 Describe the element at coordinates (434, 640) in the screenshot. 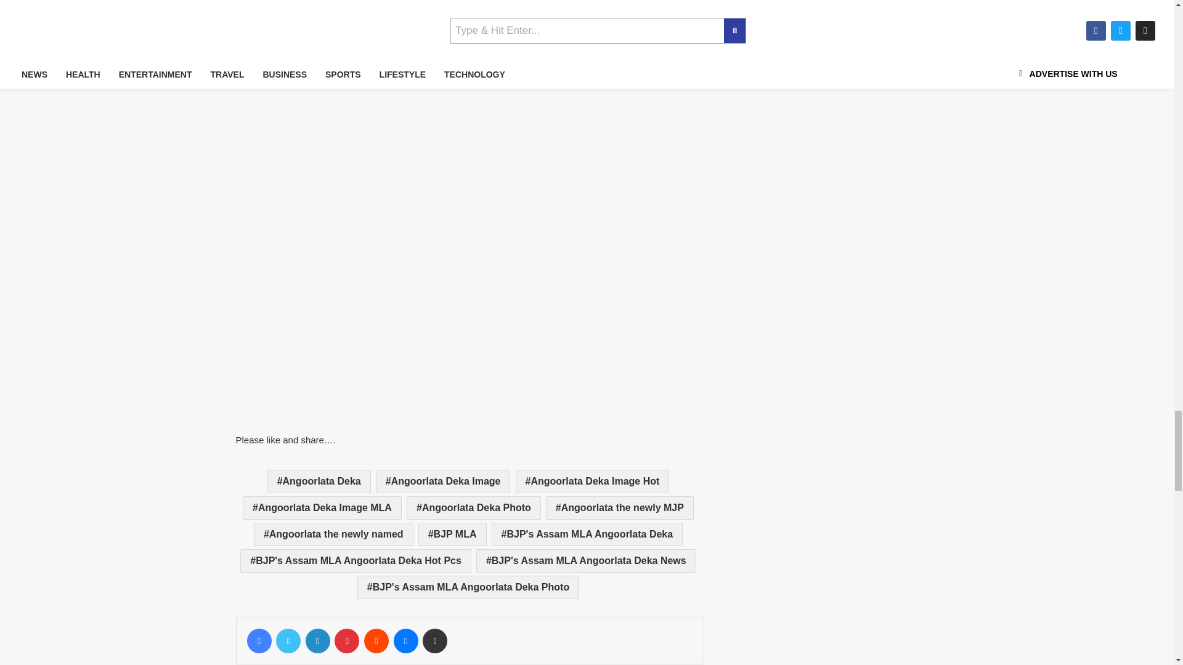

I see `Share via Email` at that location.